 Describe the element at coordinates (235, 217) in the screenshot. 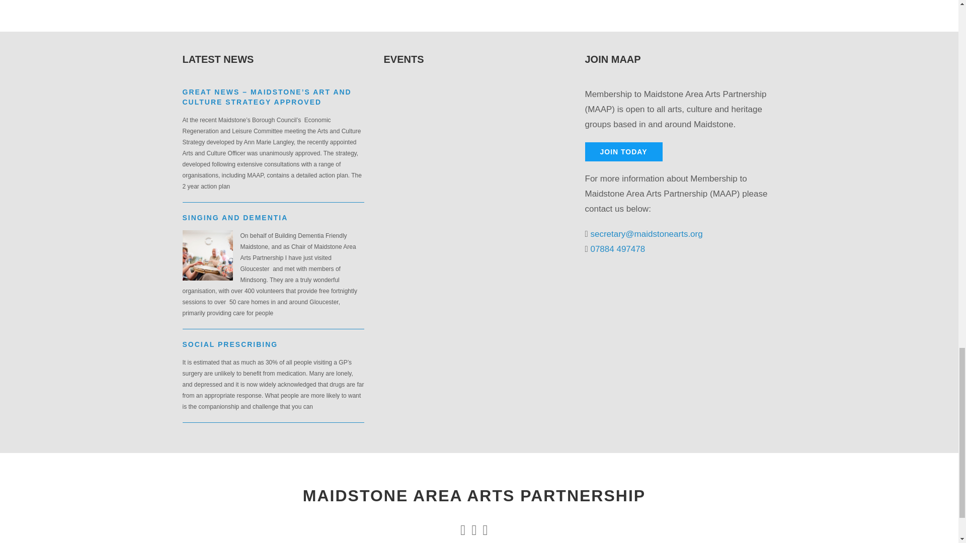

I see `SINGING AND DEMENTIA` at that location.